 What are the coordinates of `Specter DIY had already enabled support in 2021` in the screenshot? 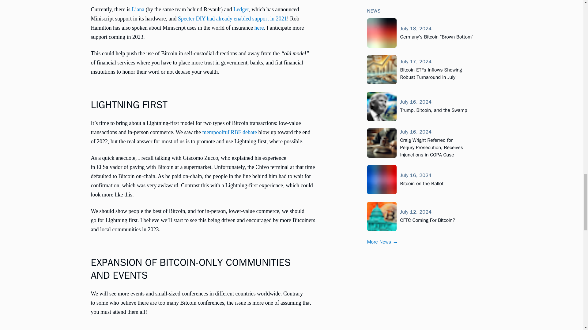 It's located at (232, 18).